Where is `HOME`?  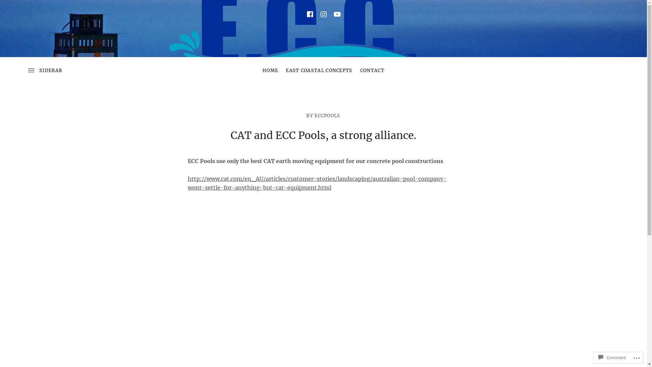 HOME is located at coordinates (270, 71).